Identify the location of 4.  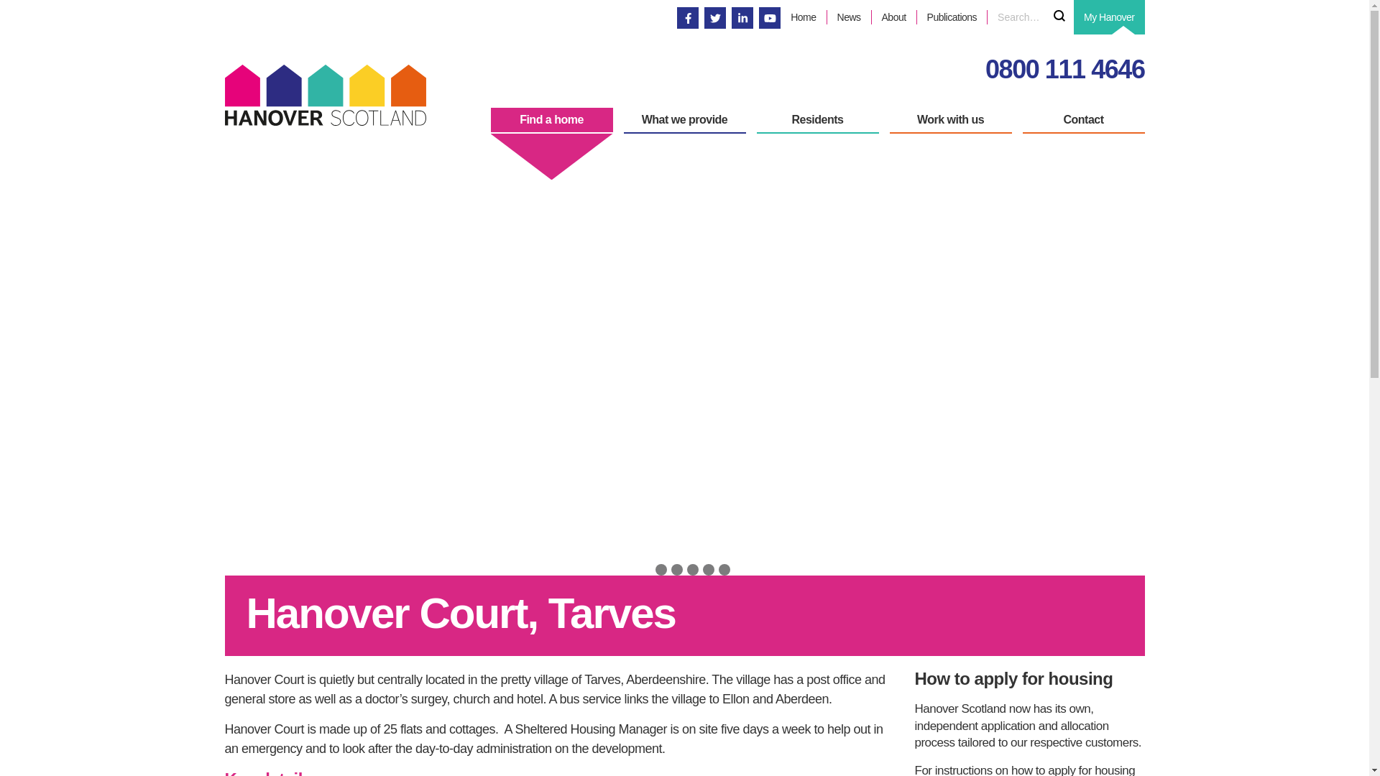
(693, 570).